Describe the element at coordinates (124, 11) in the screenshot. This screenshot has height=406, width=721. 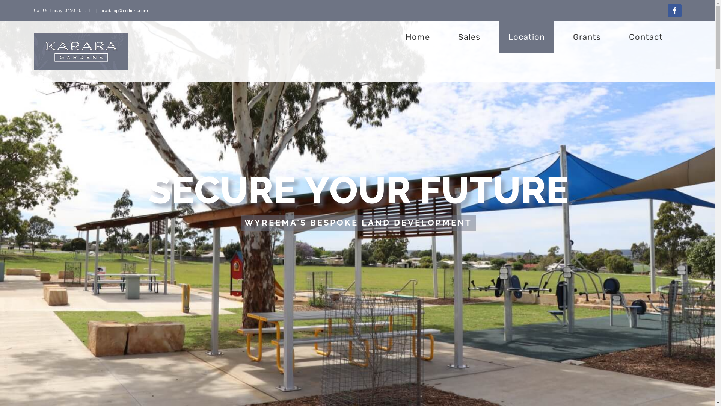
I see `brad.lipp@colliers.com` at that location.